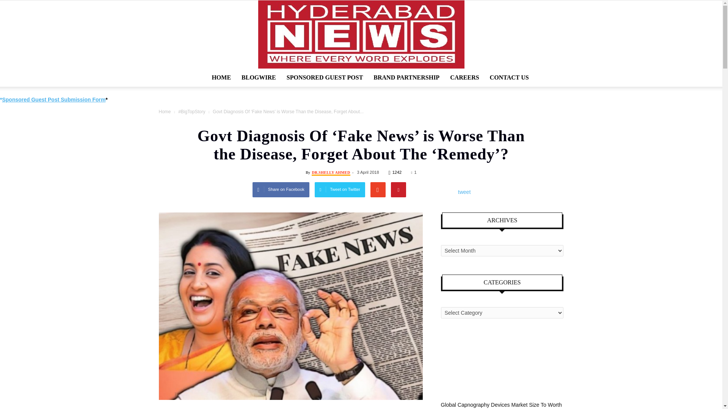 Image resolution: width=728 pixels, height=409 pixels. I want to click on Hyderabad News, so click(361, 34).